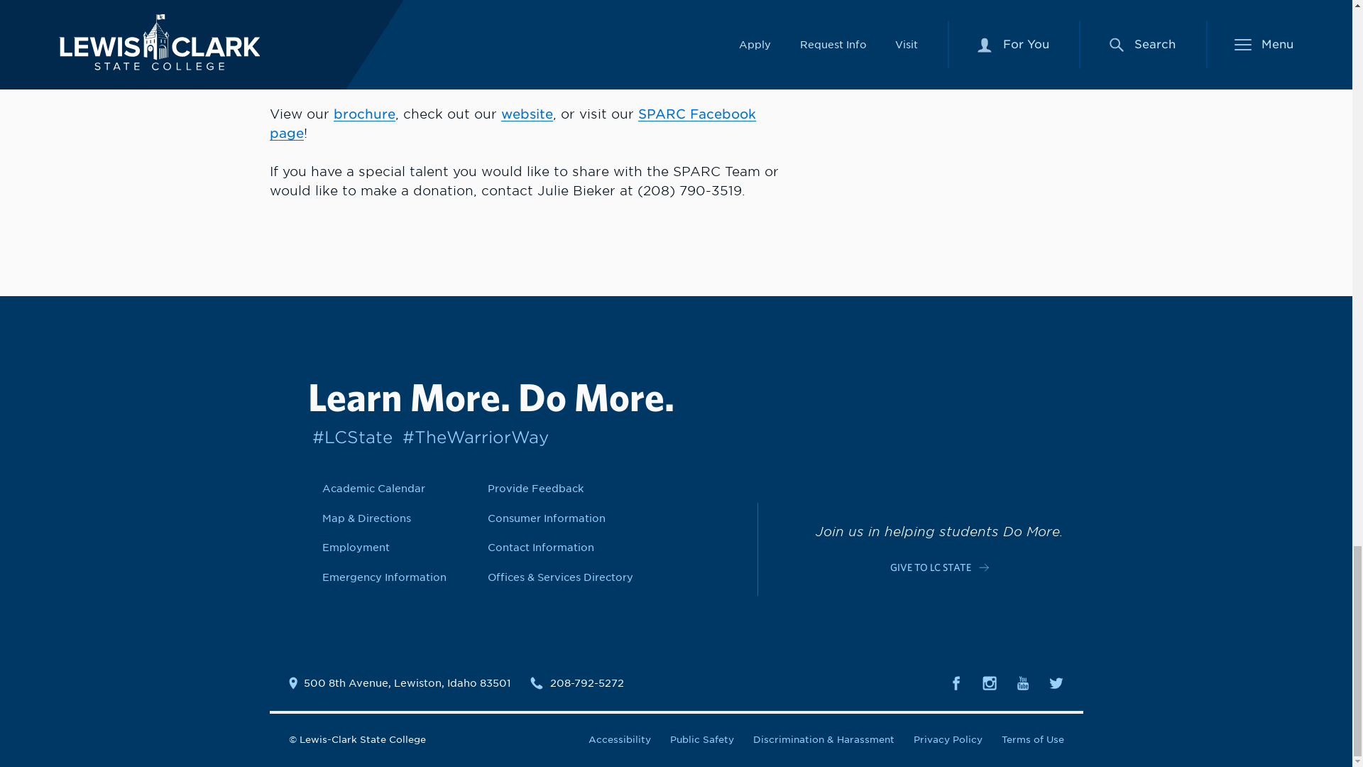  What do you see at coordinates (1056, 683) in the screenshot?
I see `twitter--solid` at bounding box center [1056, 683].